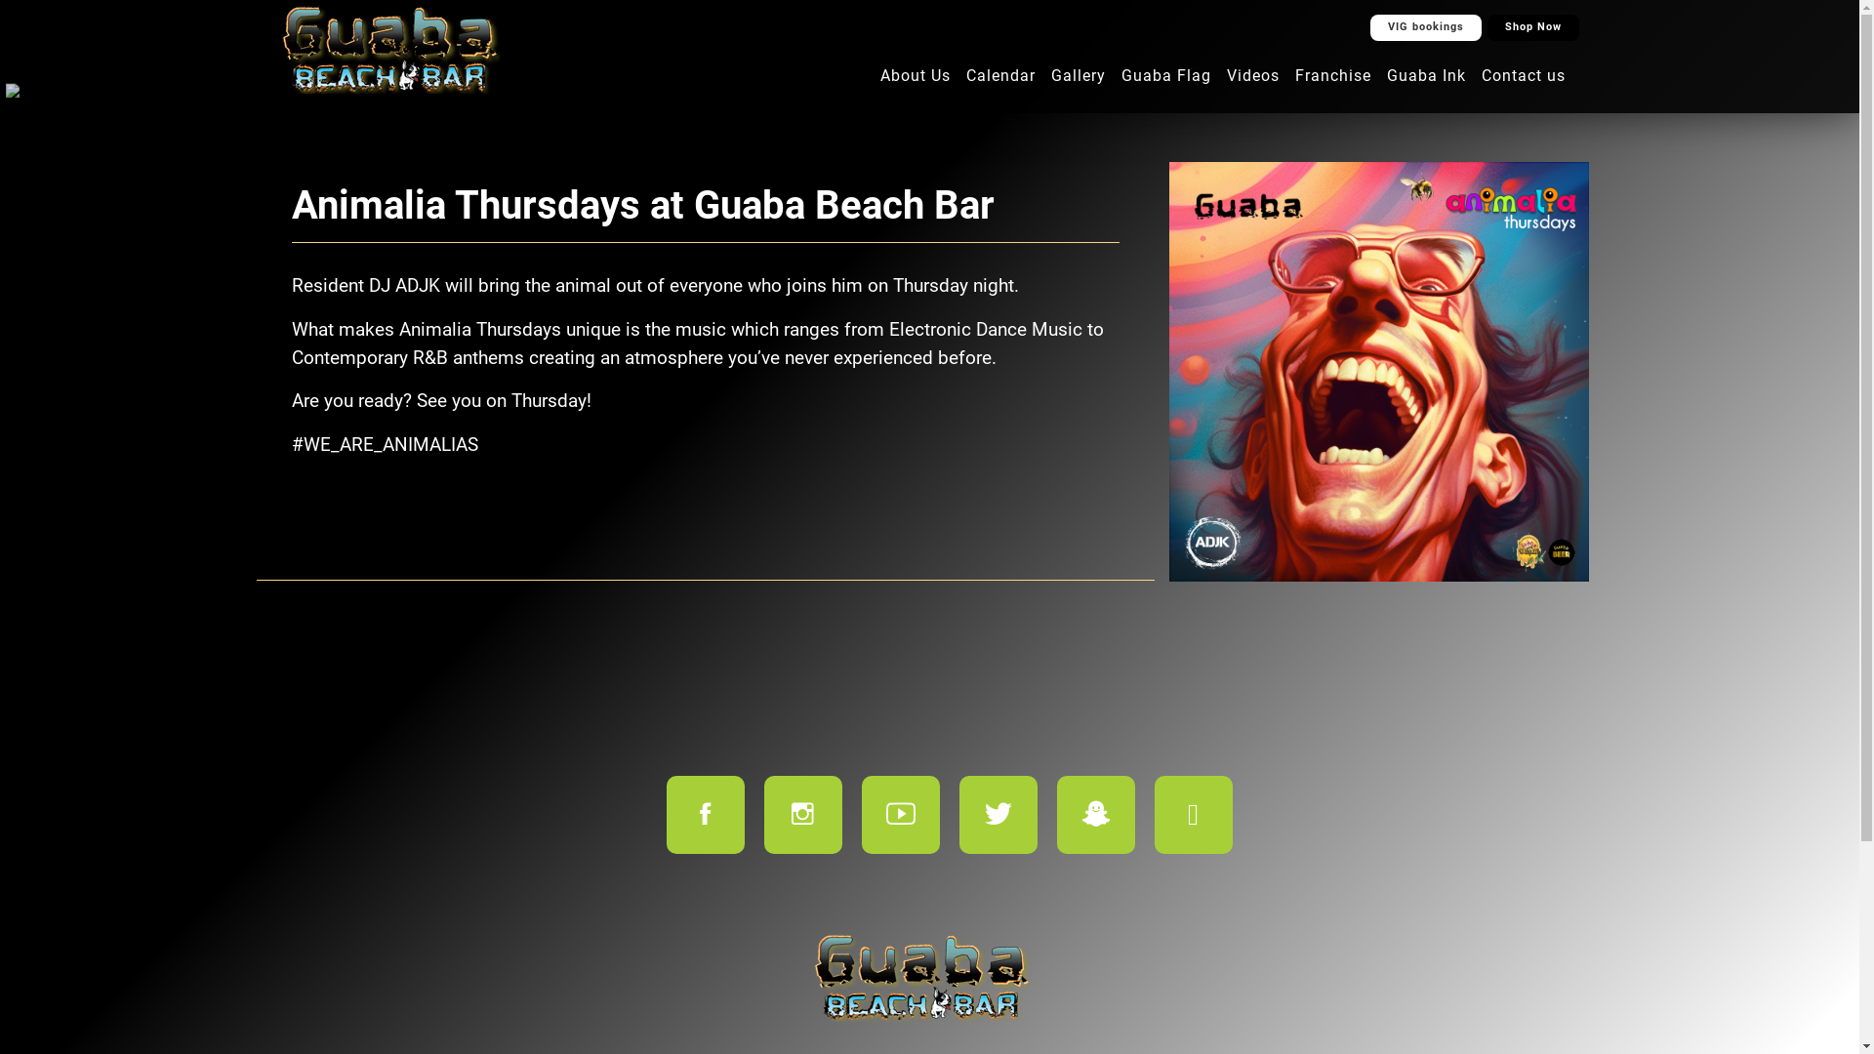 This screenshot has width=1874, height=1054. I want to click on Shop Now, so click(1533, 27).